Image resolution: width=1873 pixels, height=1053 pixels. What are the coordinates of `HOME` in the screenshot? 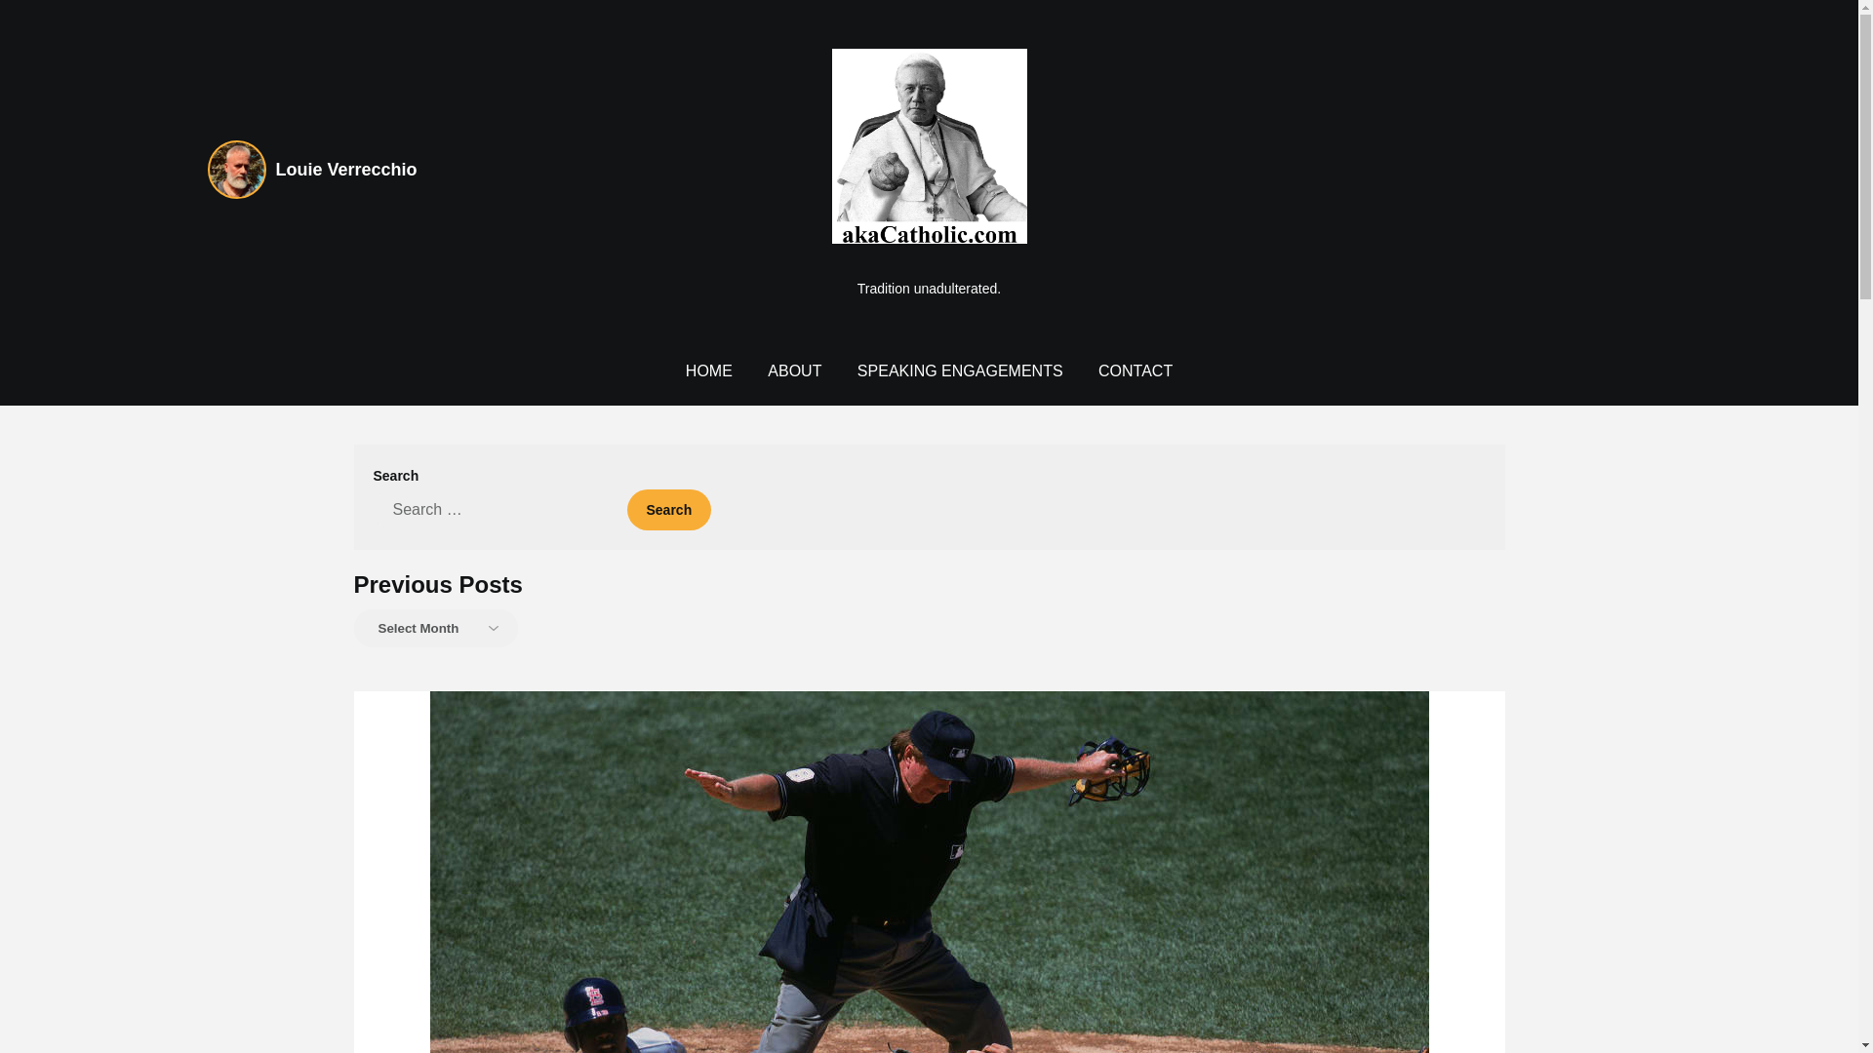 It's located at (708, 370).